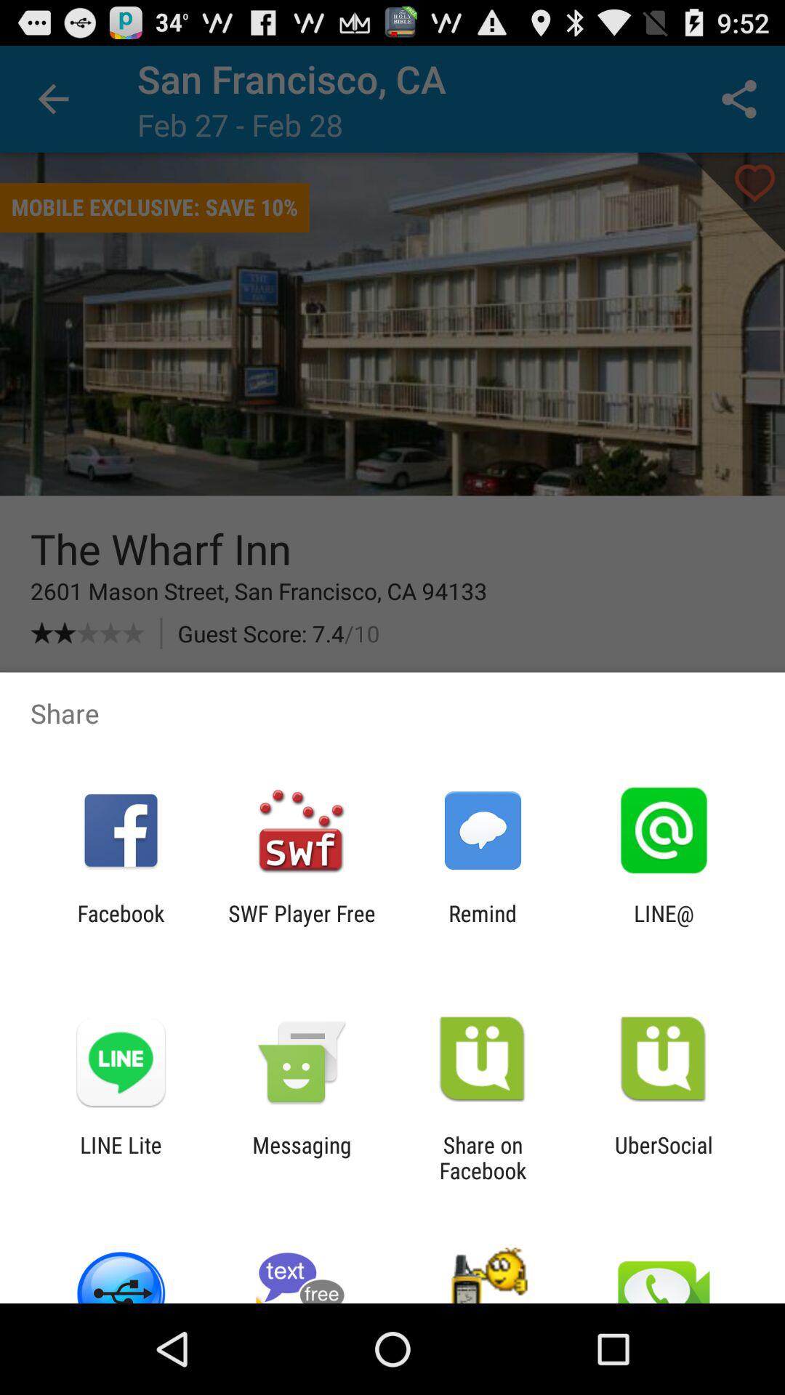 This screenshot has width=785, height=1395. I want to click on click messaging, so click(302, 1157).